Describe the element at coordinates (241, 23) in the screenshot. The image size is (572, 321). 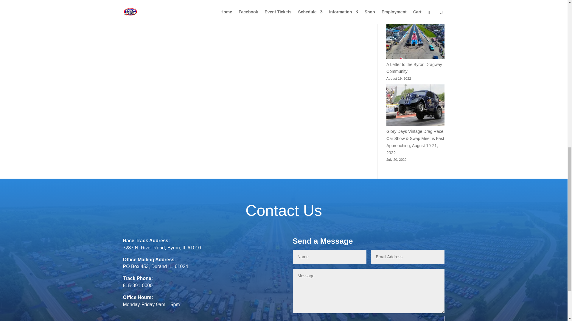
I see `Don's Auto Parts` at that location.